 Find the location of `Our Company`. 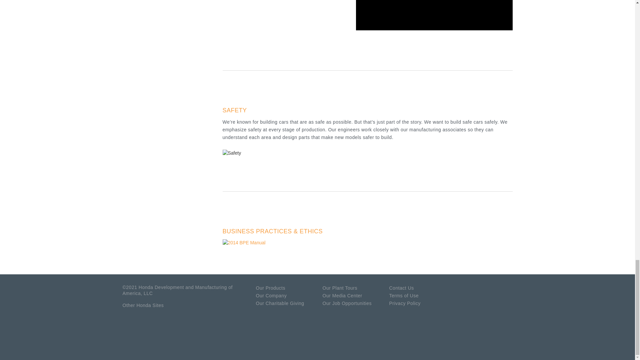

Our Company is located at coordinates (271, 296).